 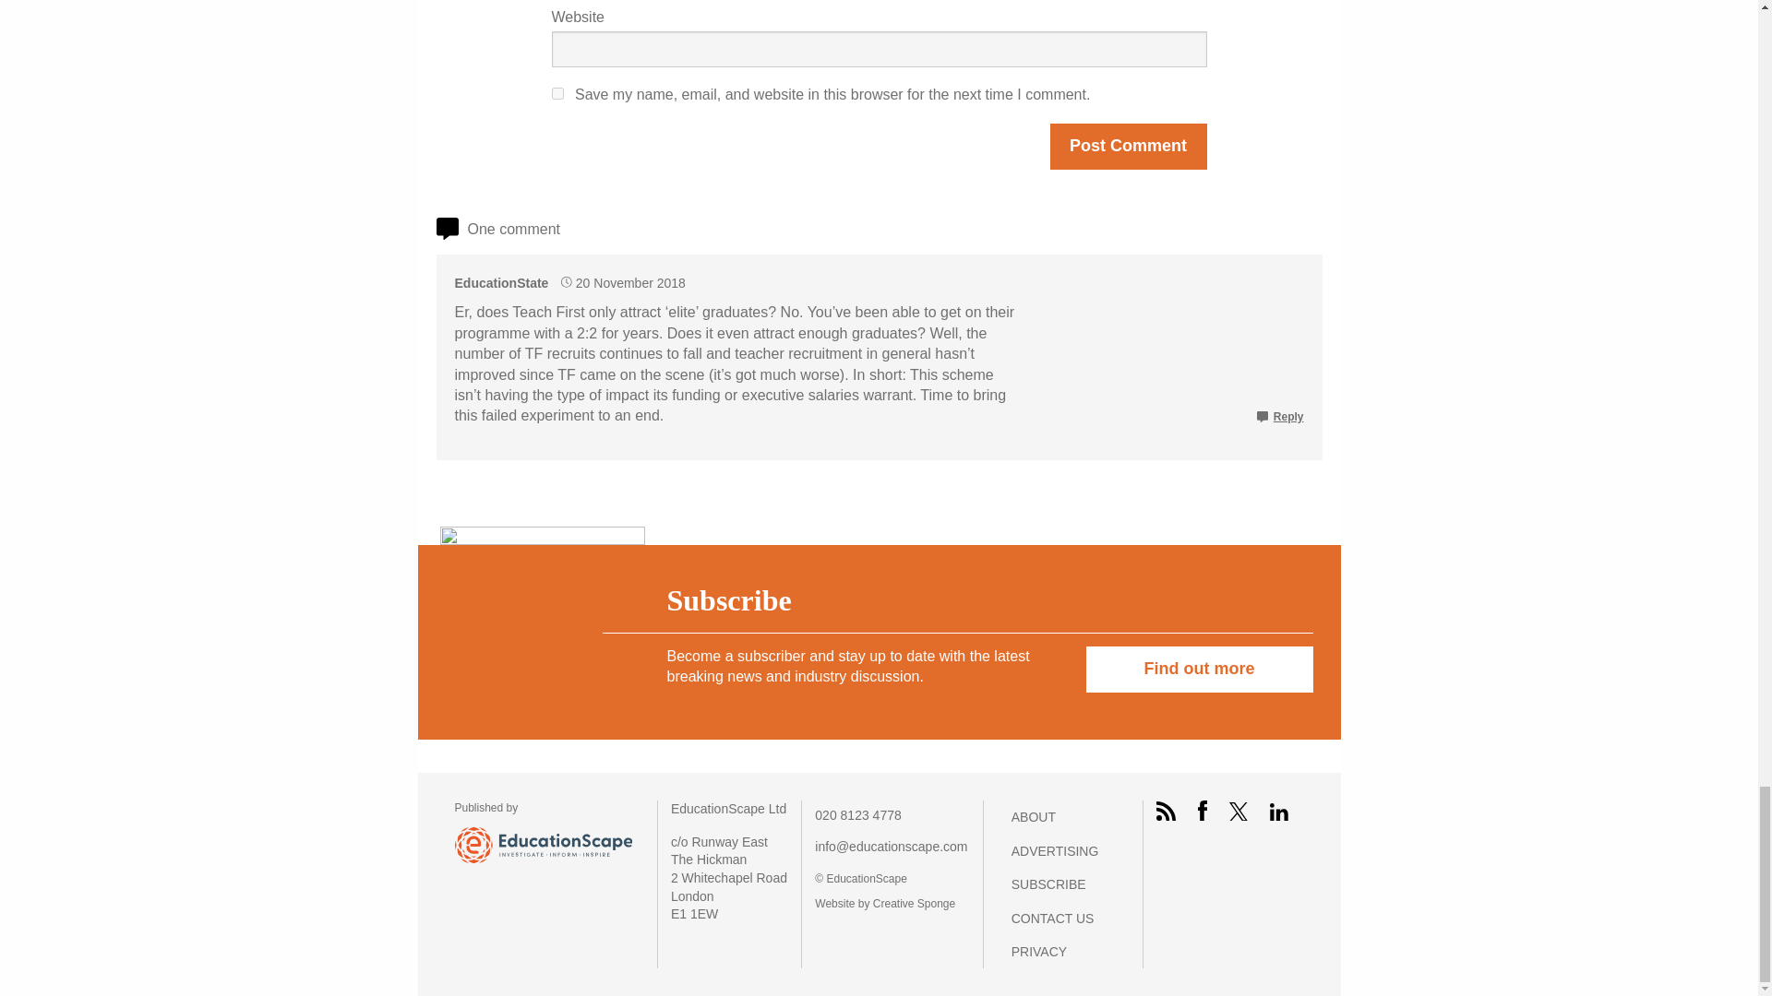 What do you see at coordinates (557, 94) in the screenshot?
I see `yes` at bounding box center [557, 94].